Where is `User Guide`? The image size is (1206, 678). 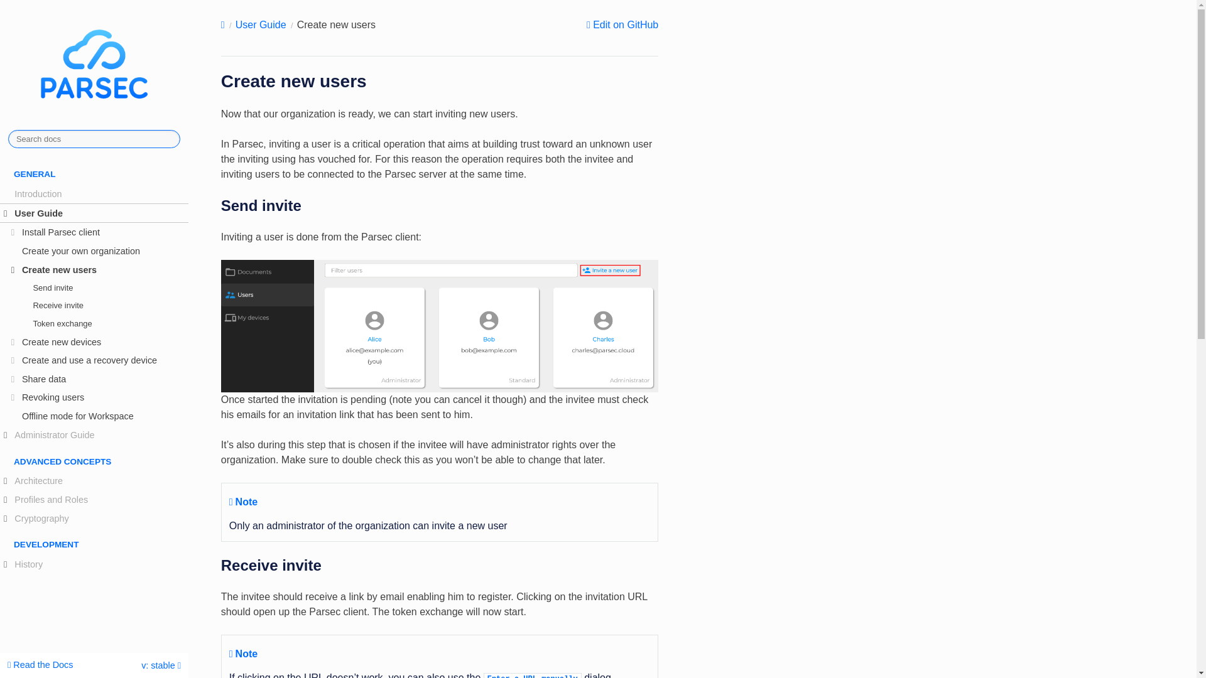 User Guide is located at coordinates (94, 213).